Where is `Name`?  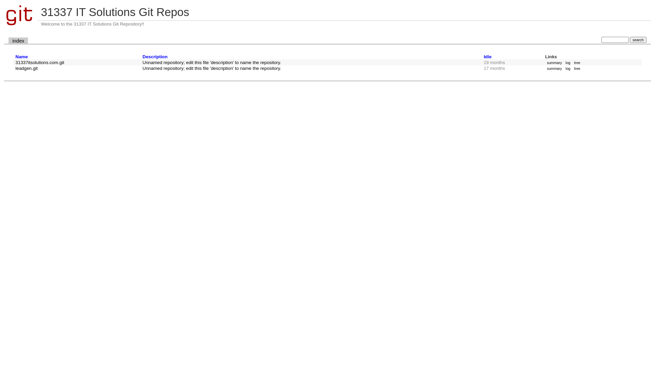
Name is located at coordinates (21, 57).